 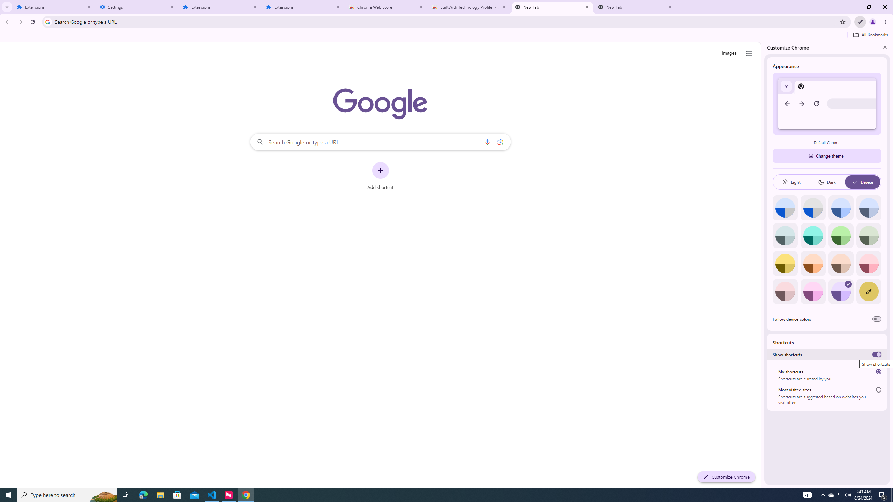 I want to click on Aqua, so click(x=813, y=235).